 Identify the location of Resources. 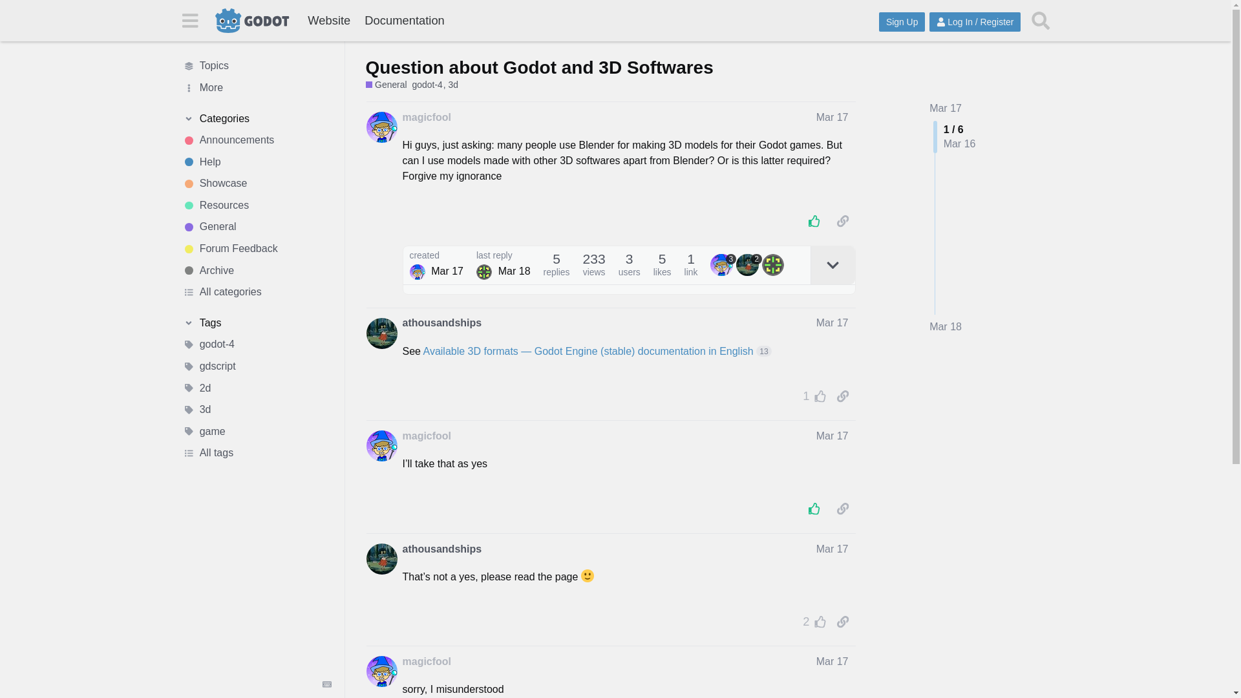
(257, 206).